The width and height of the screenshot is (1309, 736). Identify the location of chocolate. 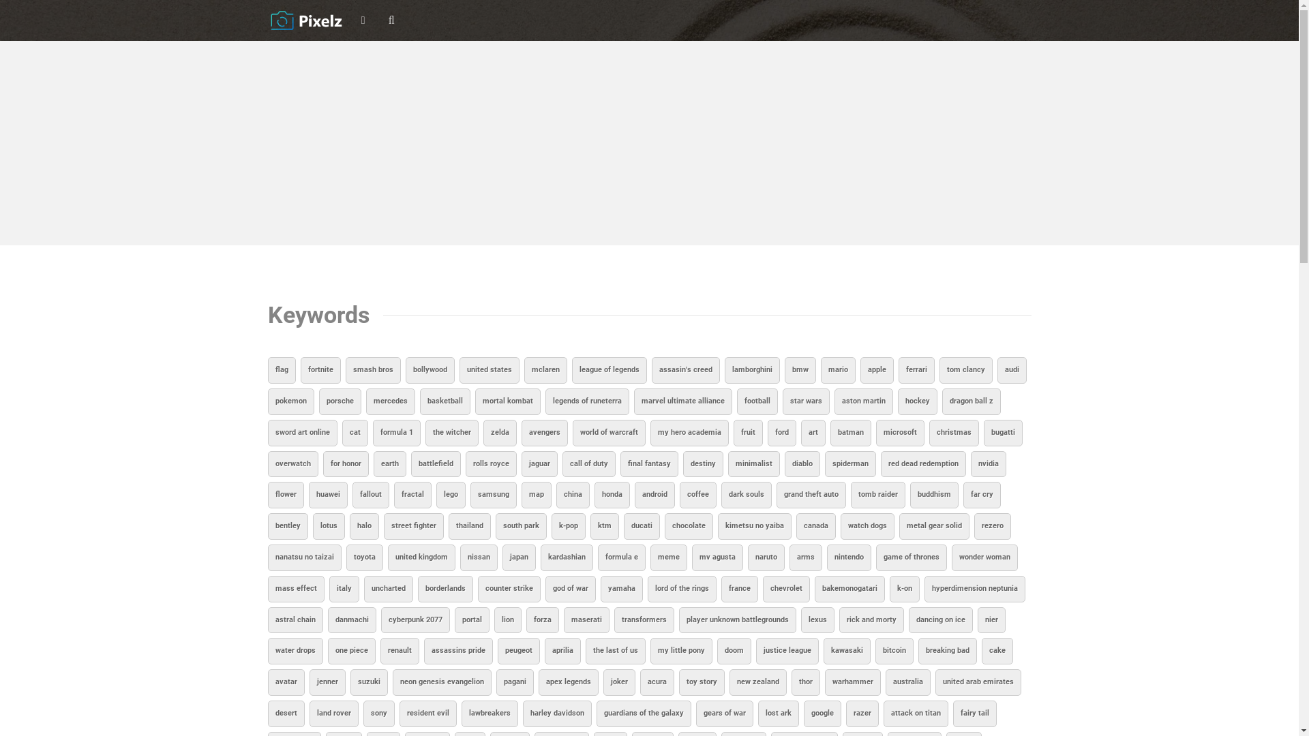
(689, 526).